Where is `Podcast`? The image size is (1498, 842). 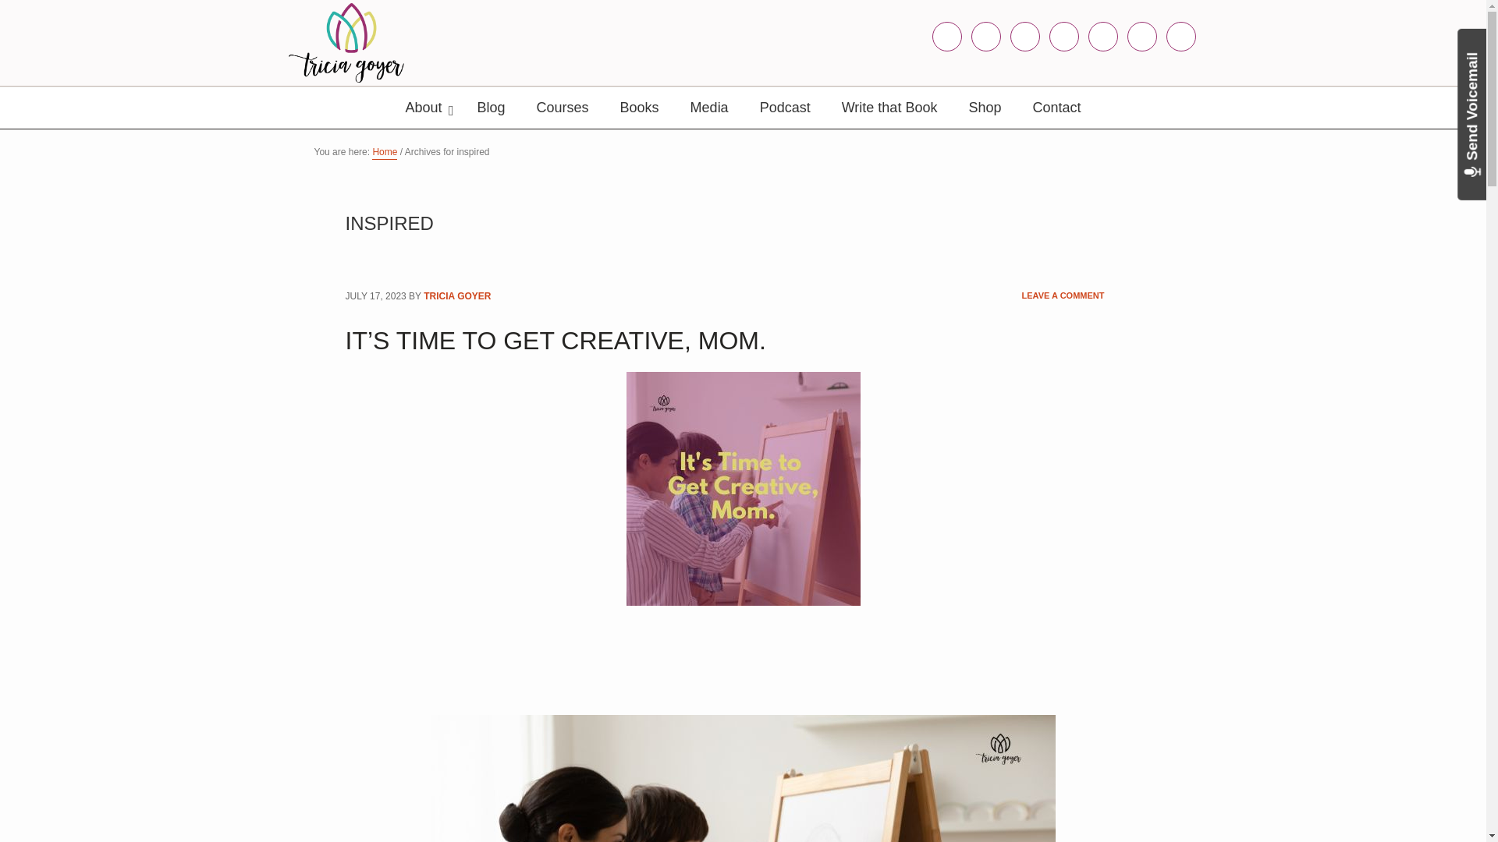 Podcast is located at coordinates (785, 108).